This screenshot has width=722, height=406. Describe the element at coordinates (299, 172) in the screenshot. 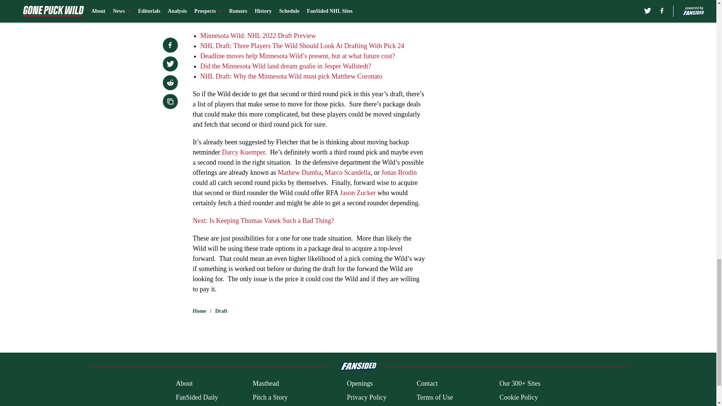

I see `Mathew Dumba` at that location.